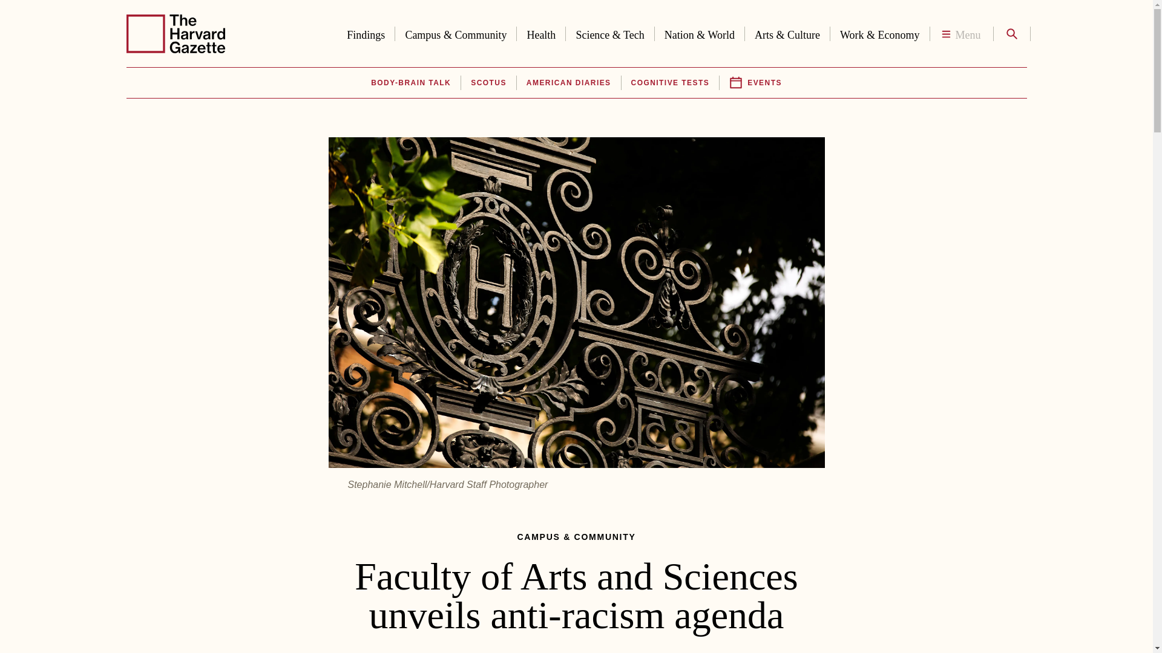 The image size is (1162, 653). I want to click on Menu, so click(961, 34).